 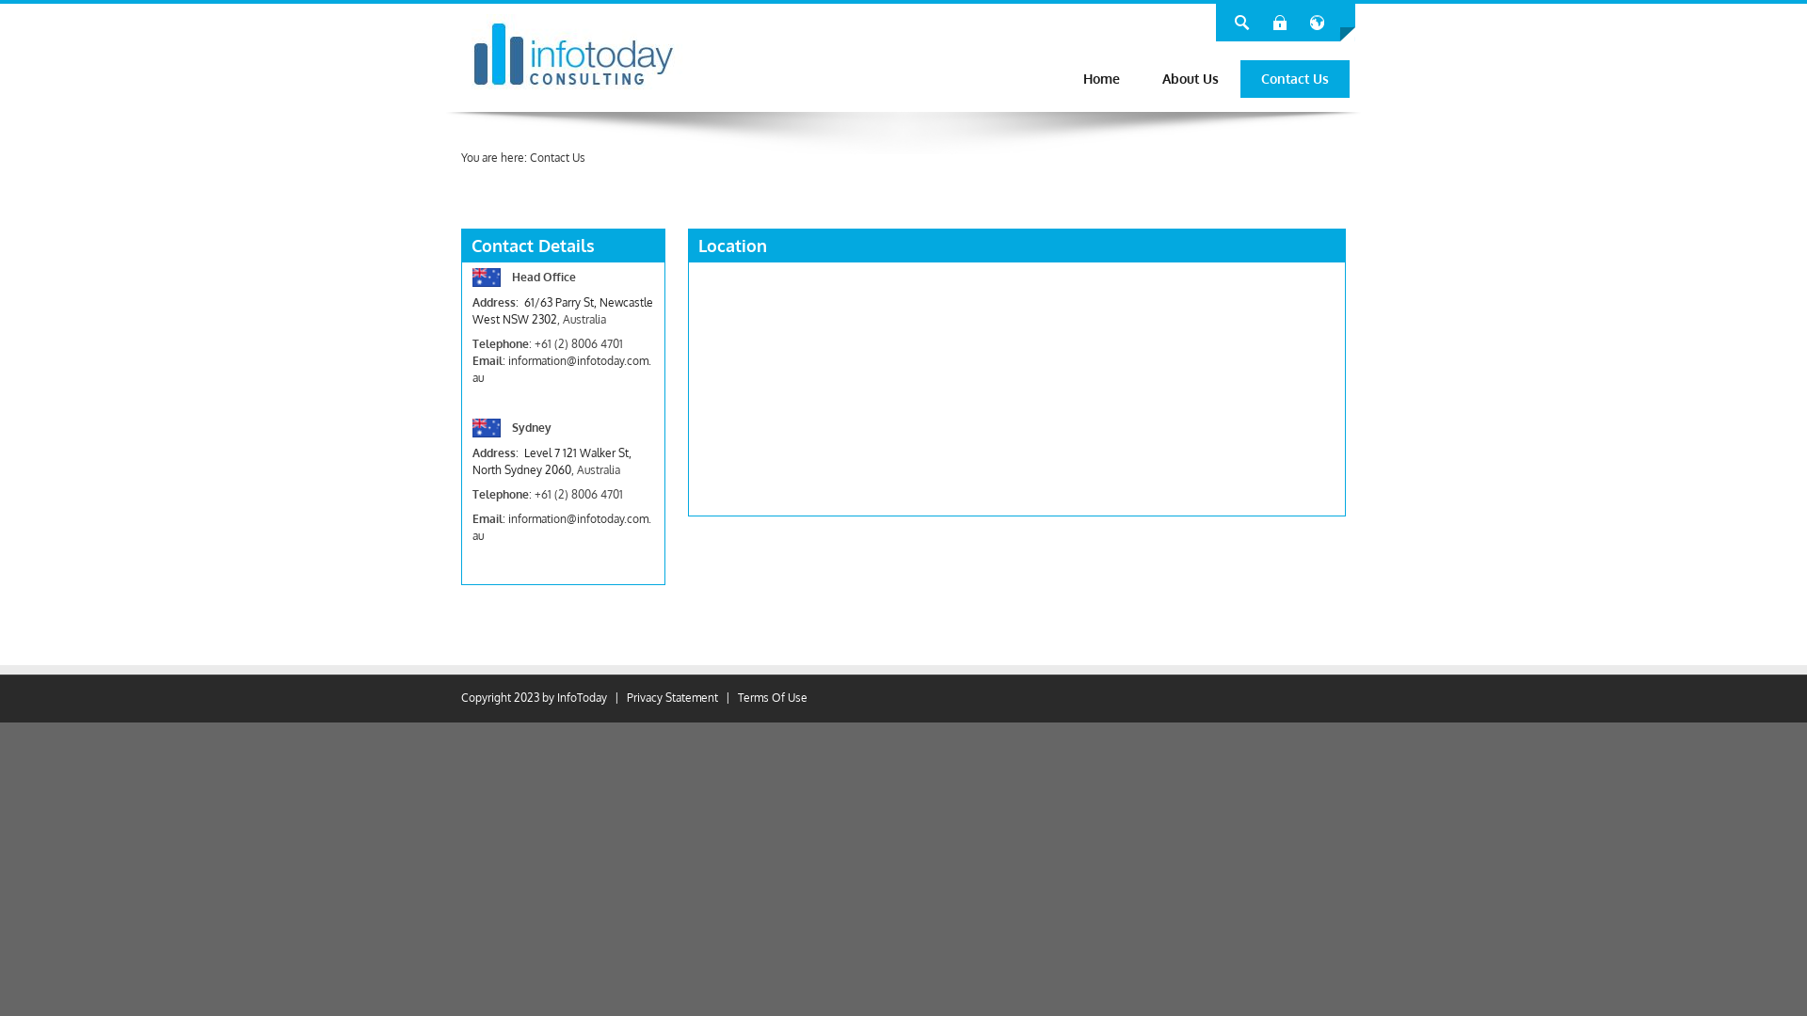 What do you see at coordinates (773, 698) in the screenshot?
I see `Terms Of Use` at bounding box center [773, 698].